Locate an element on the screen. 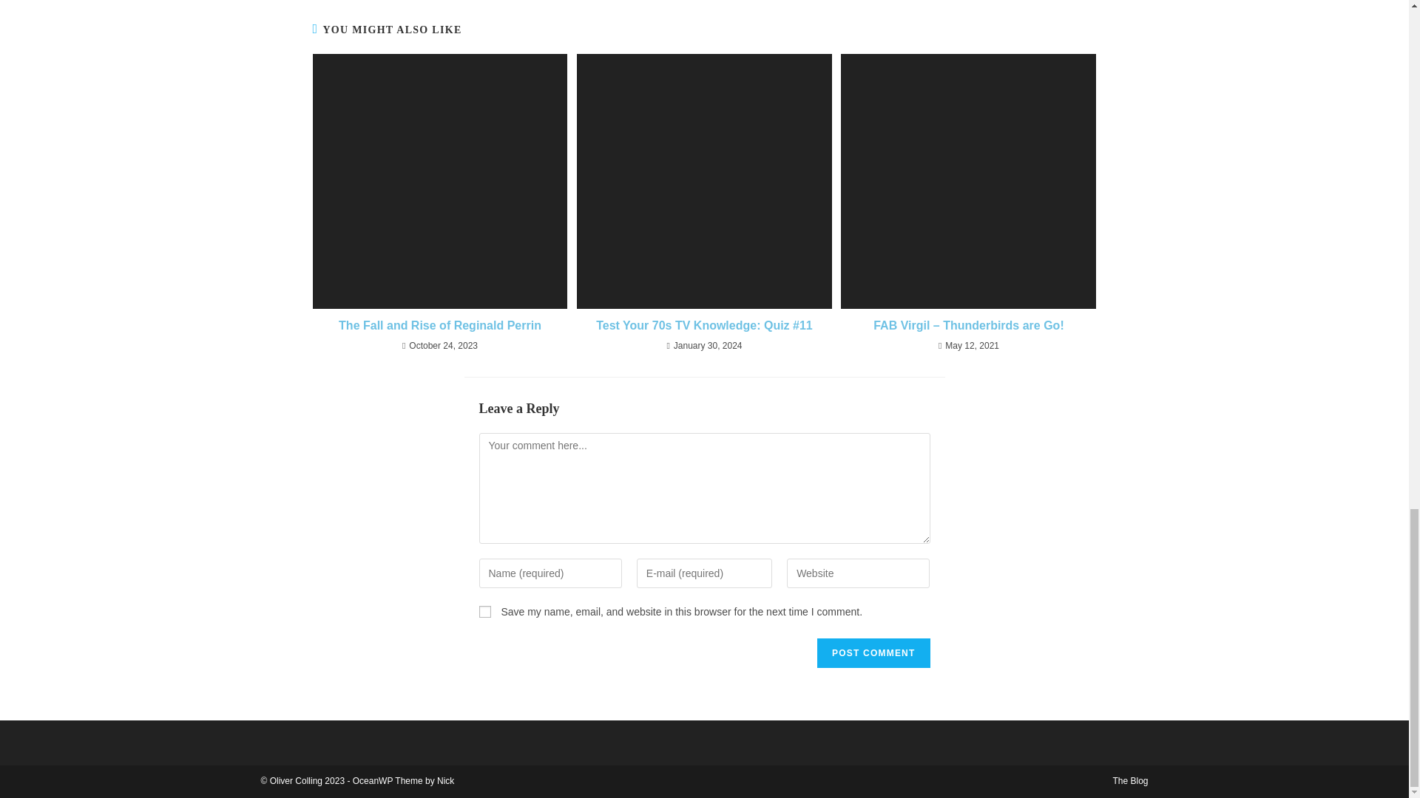  The Blog is located at coordinates (1129, 780).